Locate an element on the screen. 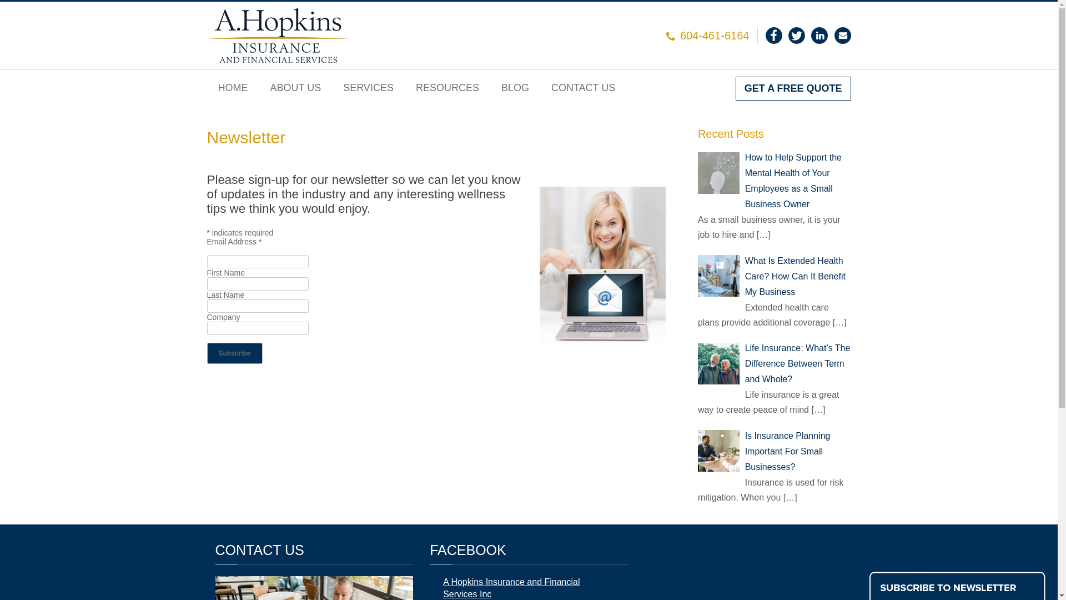 Image resolution: width=1066 pixels, height=600 pixels. CONTACT US is located at coordinates (583, 88).